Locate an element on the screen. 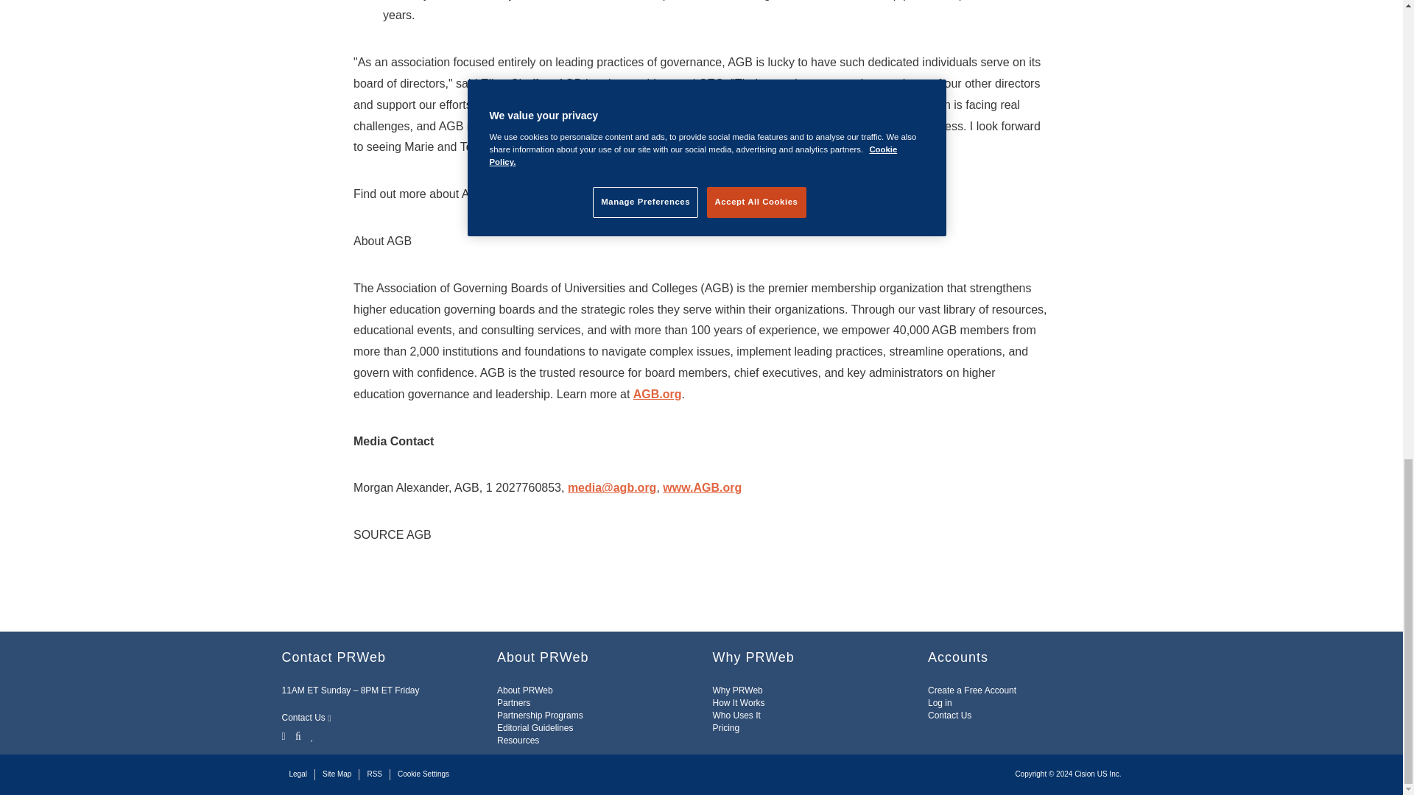 Image resolution: width=1414 pixels, height=795 pixels. Partners is located at coordinates (514, 703).